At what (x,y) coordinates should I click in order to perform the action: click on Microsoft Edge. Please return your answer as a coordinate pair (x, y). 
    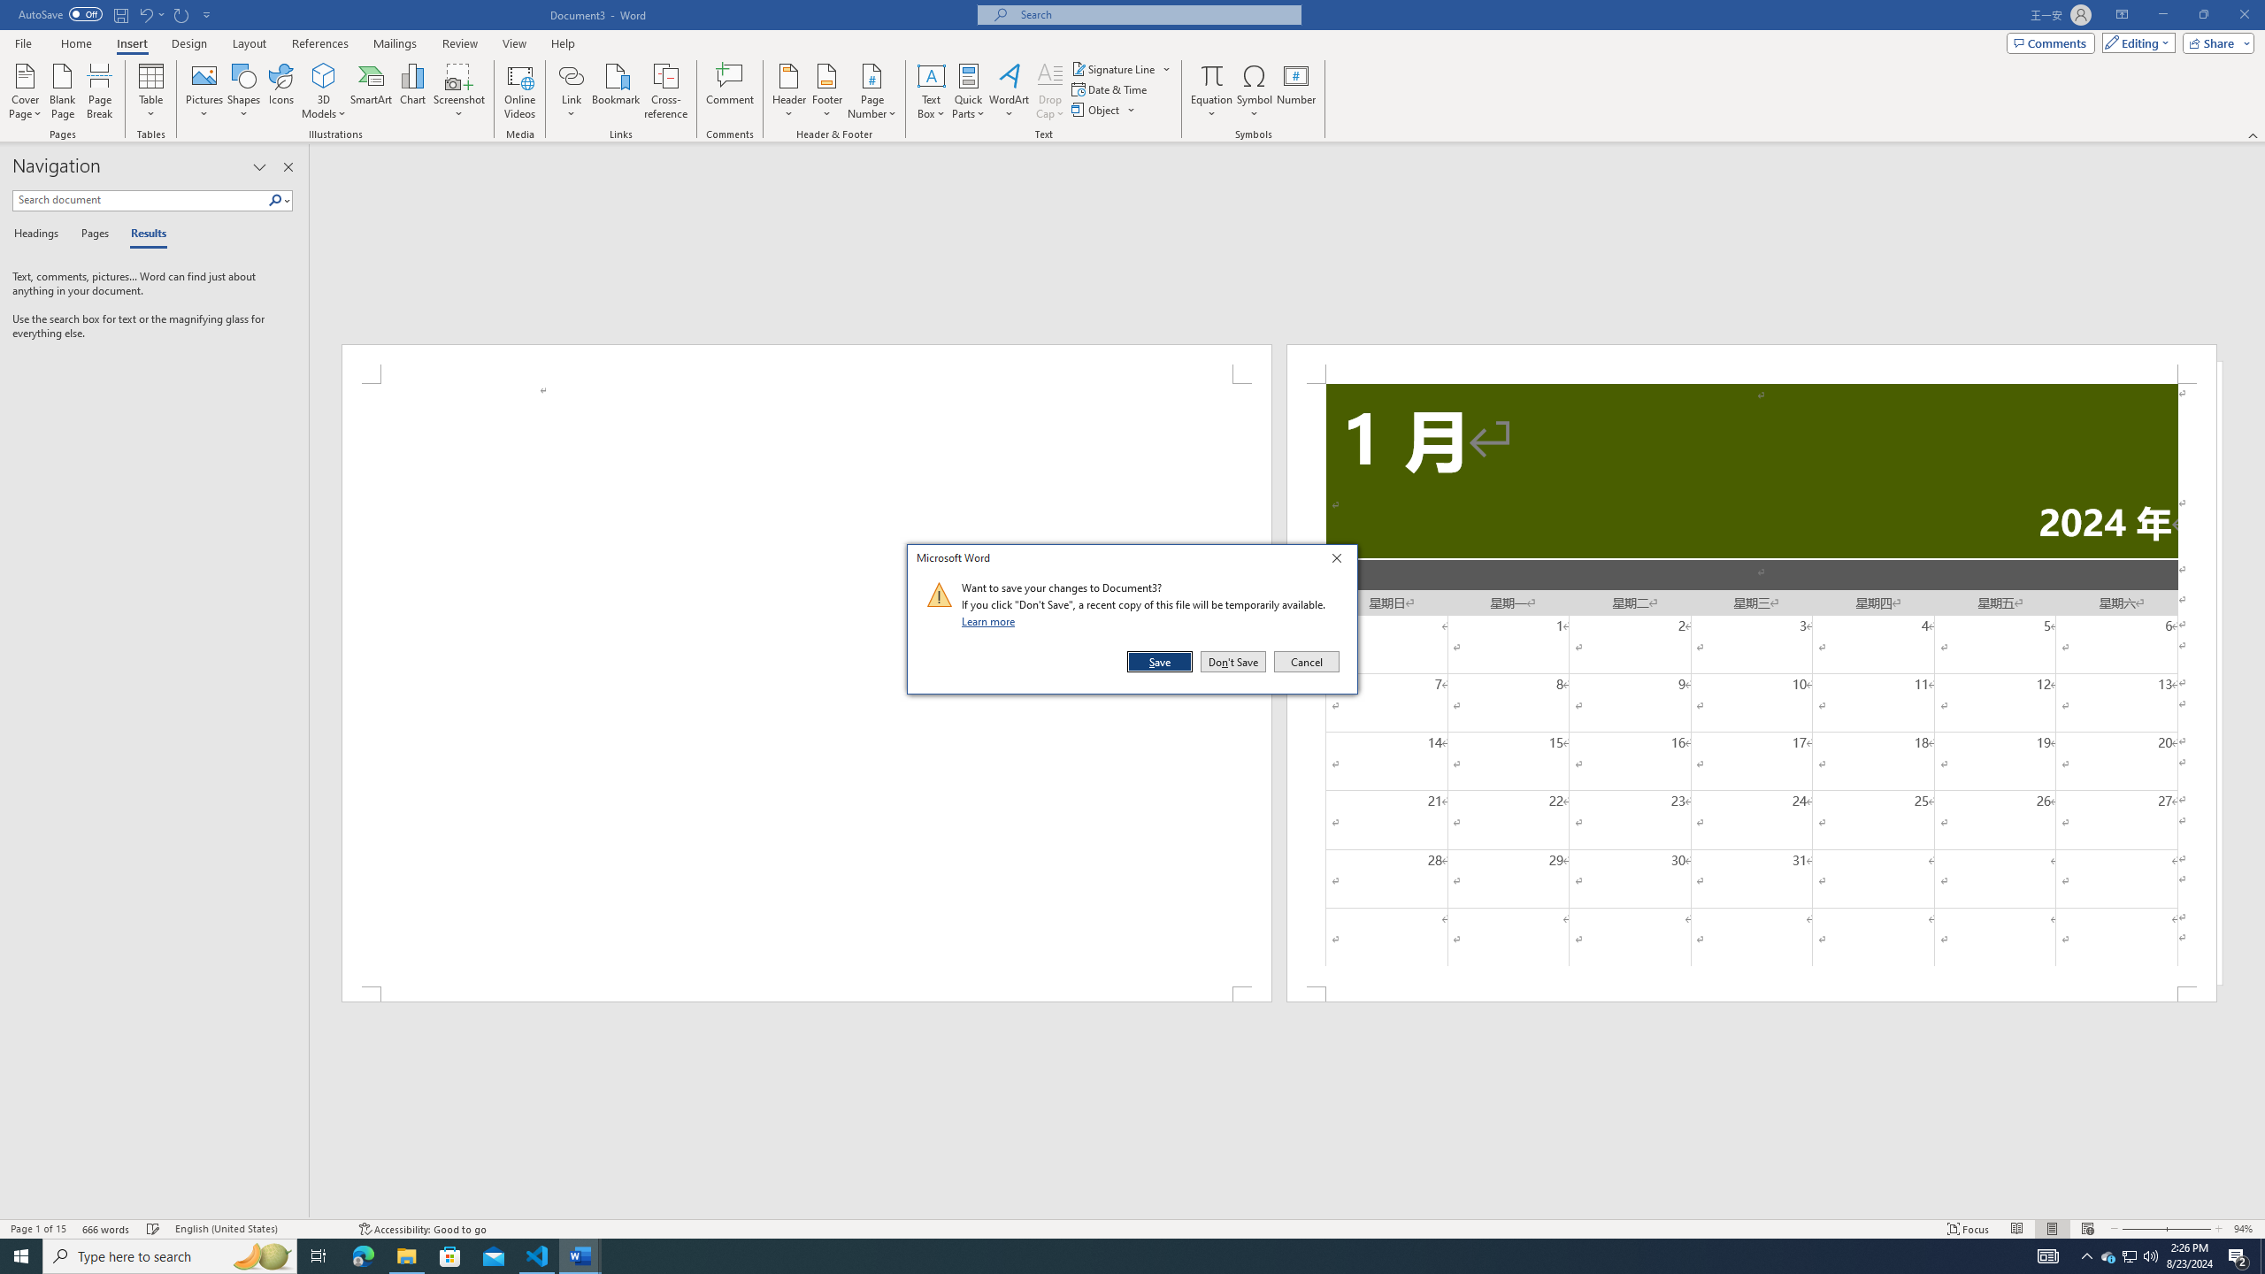
    Looking at the image, I should click on (363, 1256).